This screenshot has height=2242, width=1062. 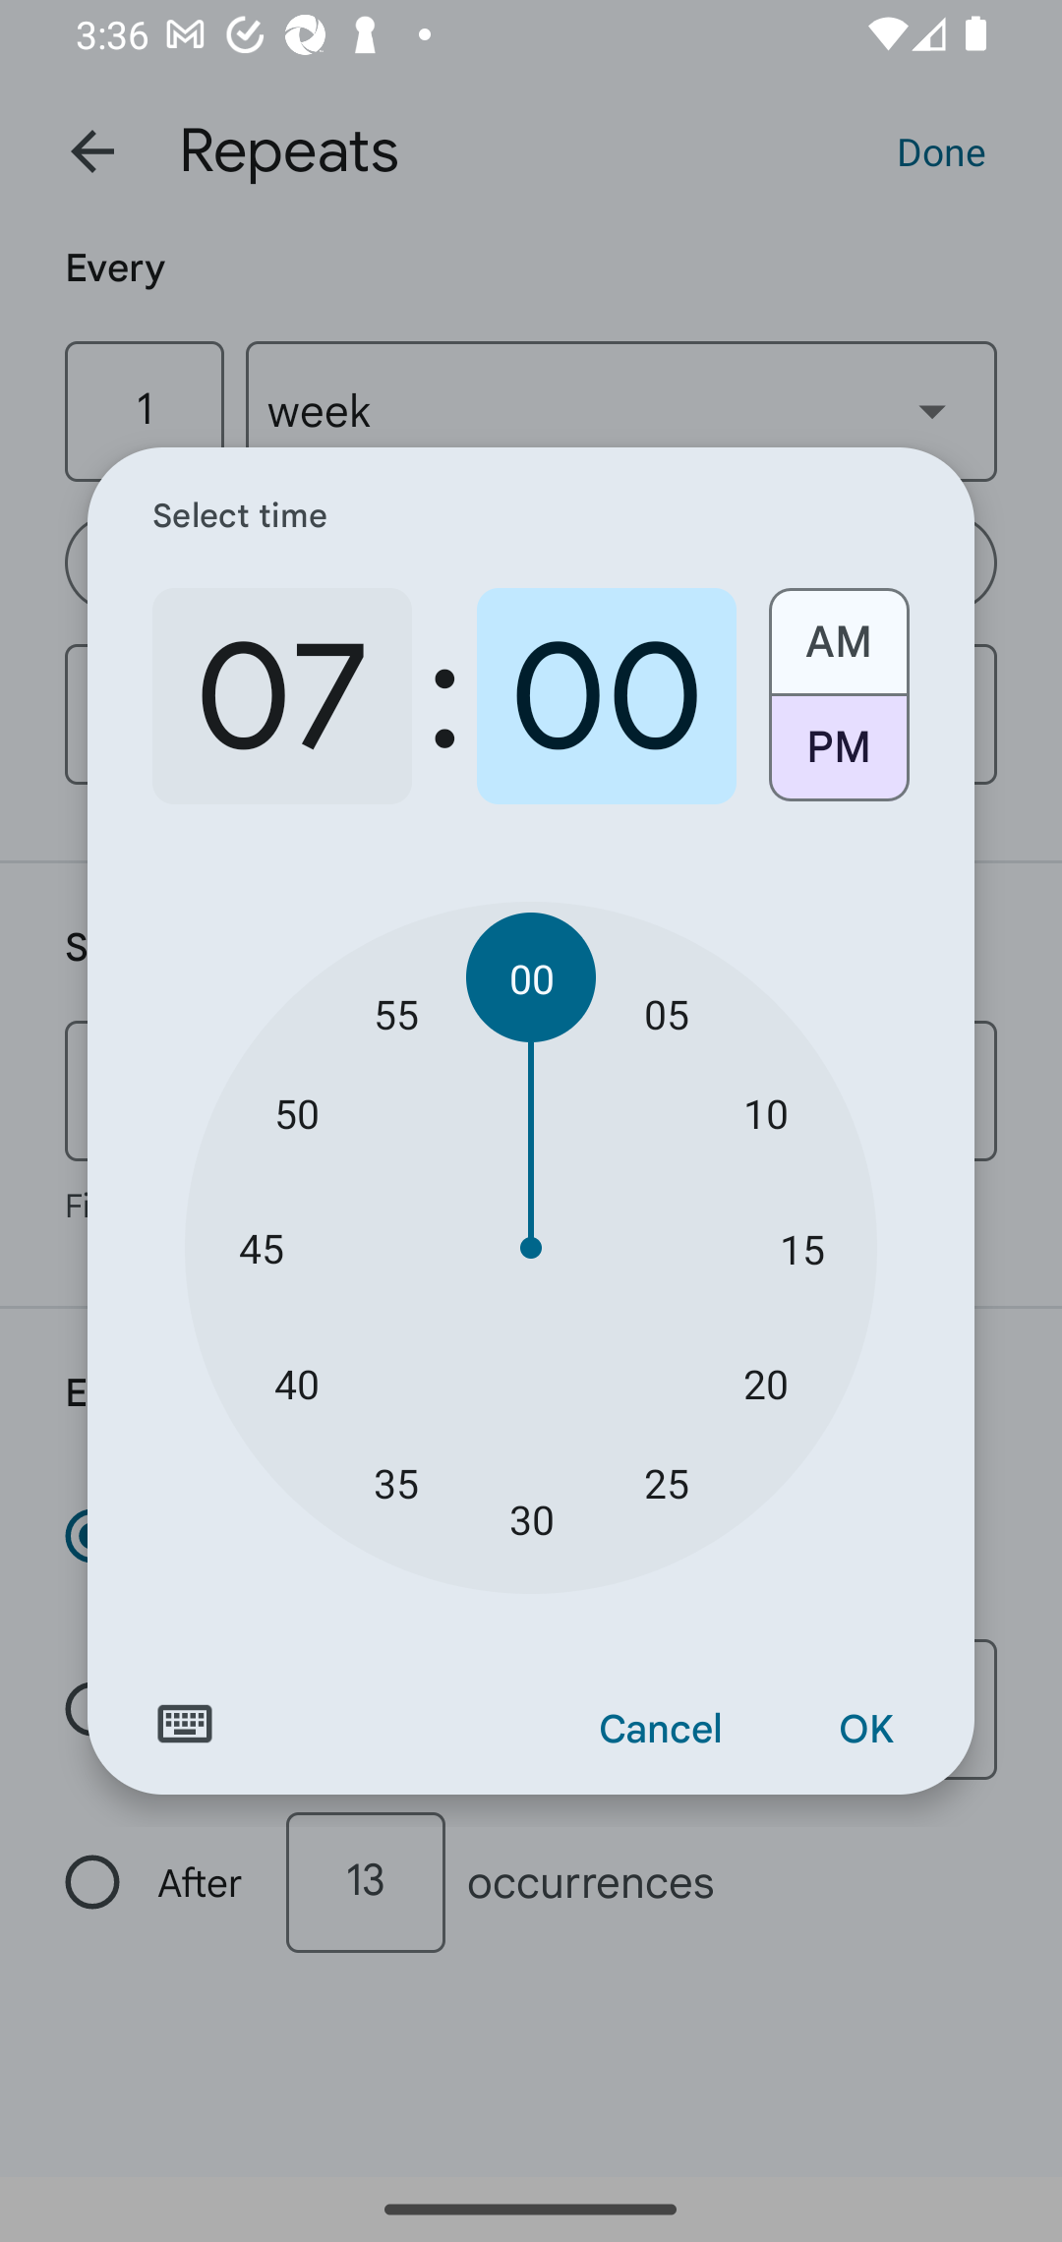 I want to click on 05 05 minutes, so click(x=667, y=1013).